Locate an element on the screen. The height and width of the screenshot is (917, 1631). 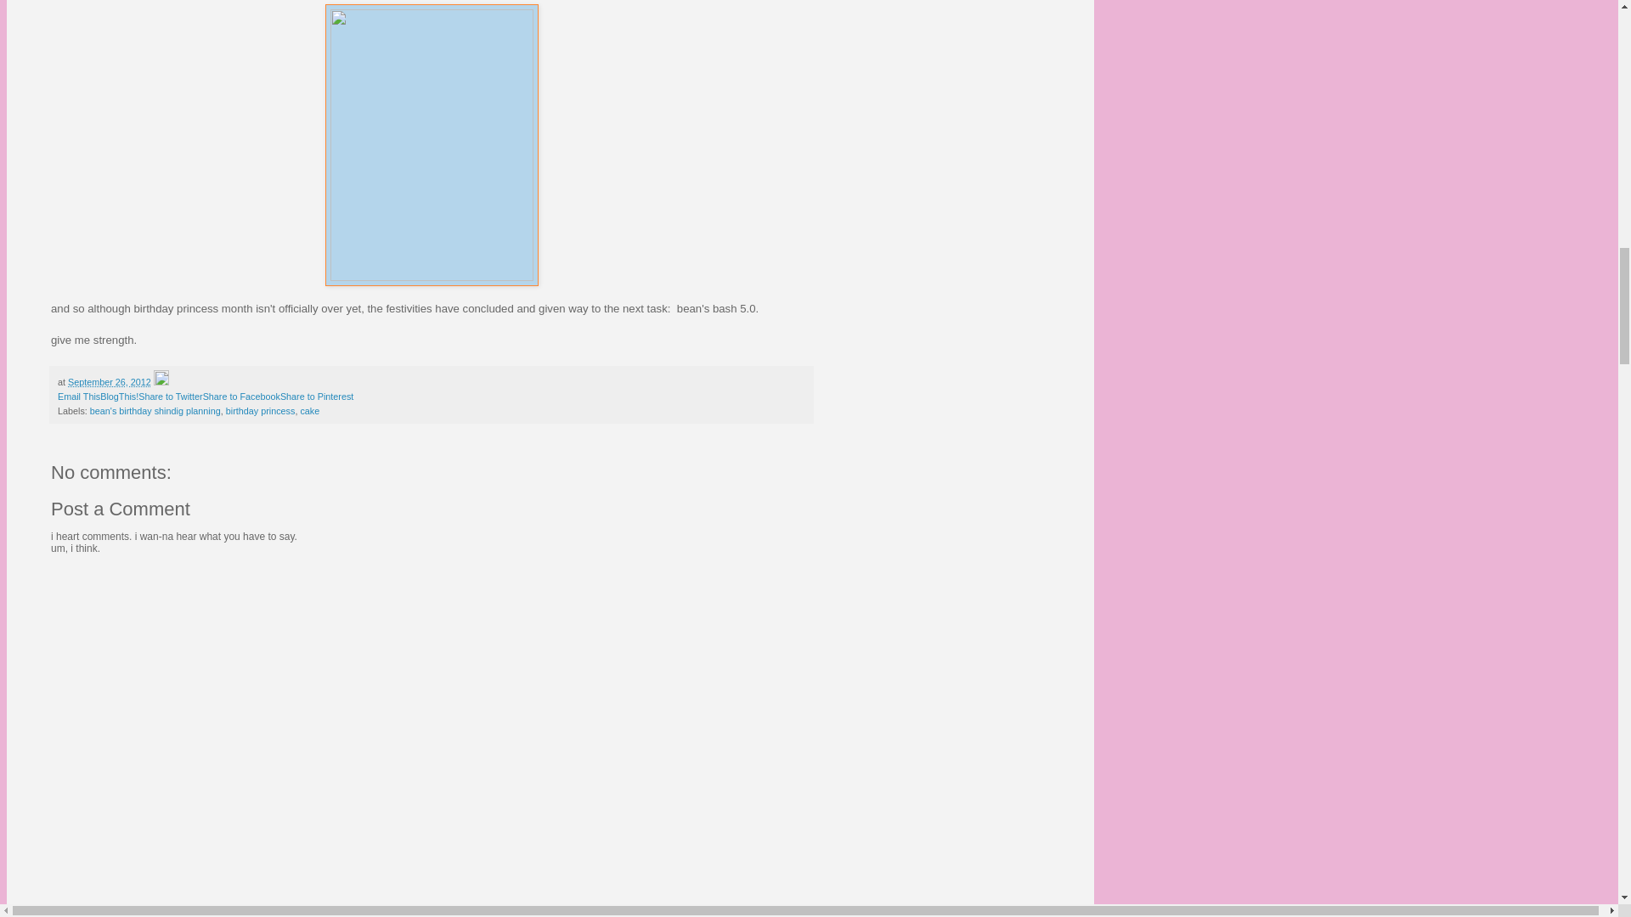
Edit Post is located at coordinates (161, 381).